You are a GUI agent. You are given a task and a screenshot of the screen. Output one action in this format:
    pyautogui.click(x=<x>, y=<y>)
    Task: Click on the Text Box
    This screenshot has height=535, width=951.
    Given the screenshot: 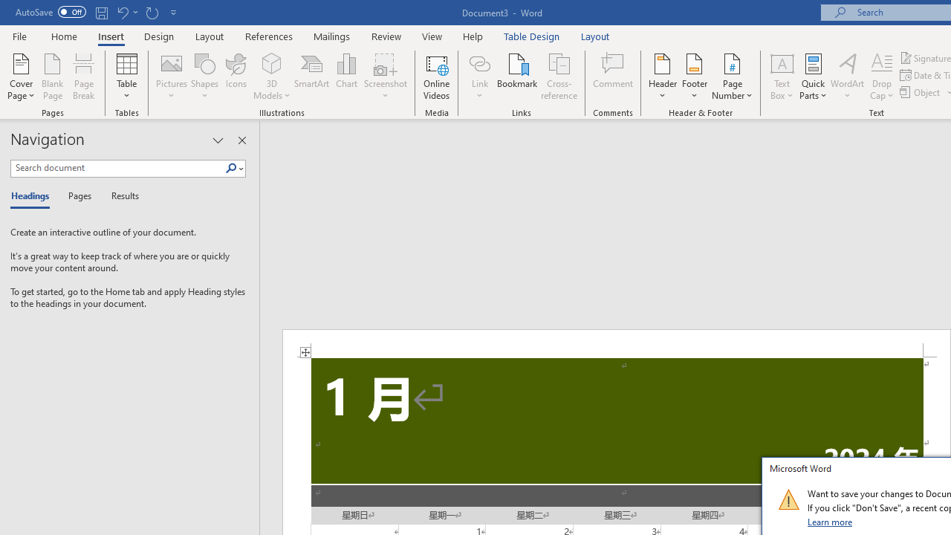 What is the action you would take?
    pyautogui.click(x=782, y=76)
    